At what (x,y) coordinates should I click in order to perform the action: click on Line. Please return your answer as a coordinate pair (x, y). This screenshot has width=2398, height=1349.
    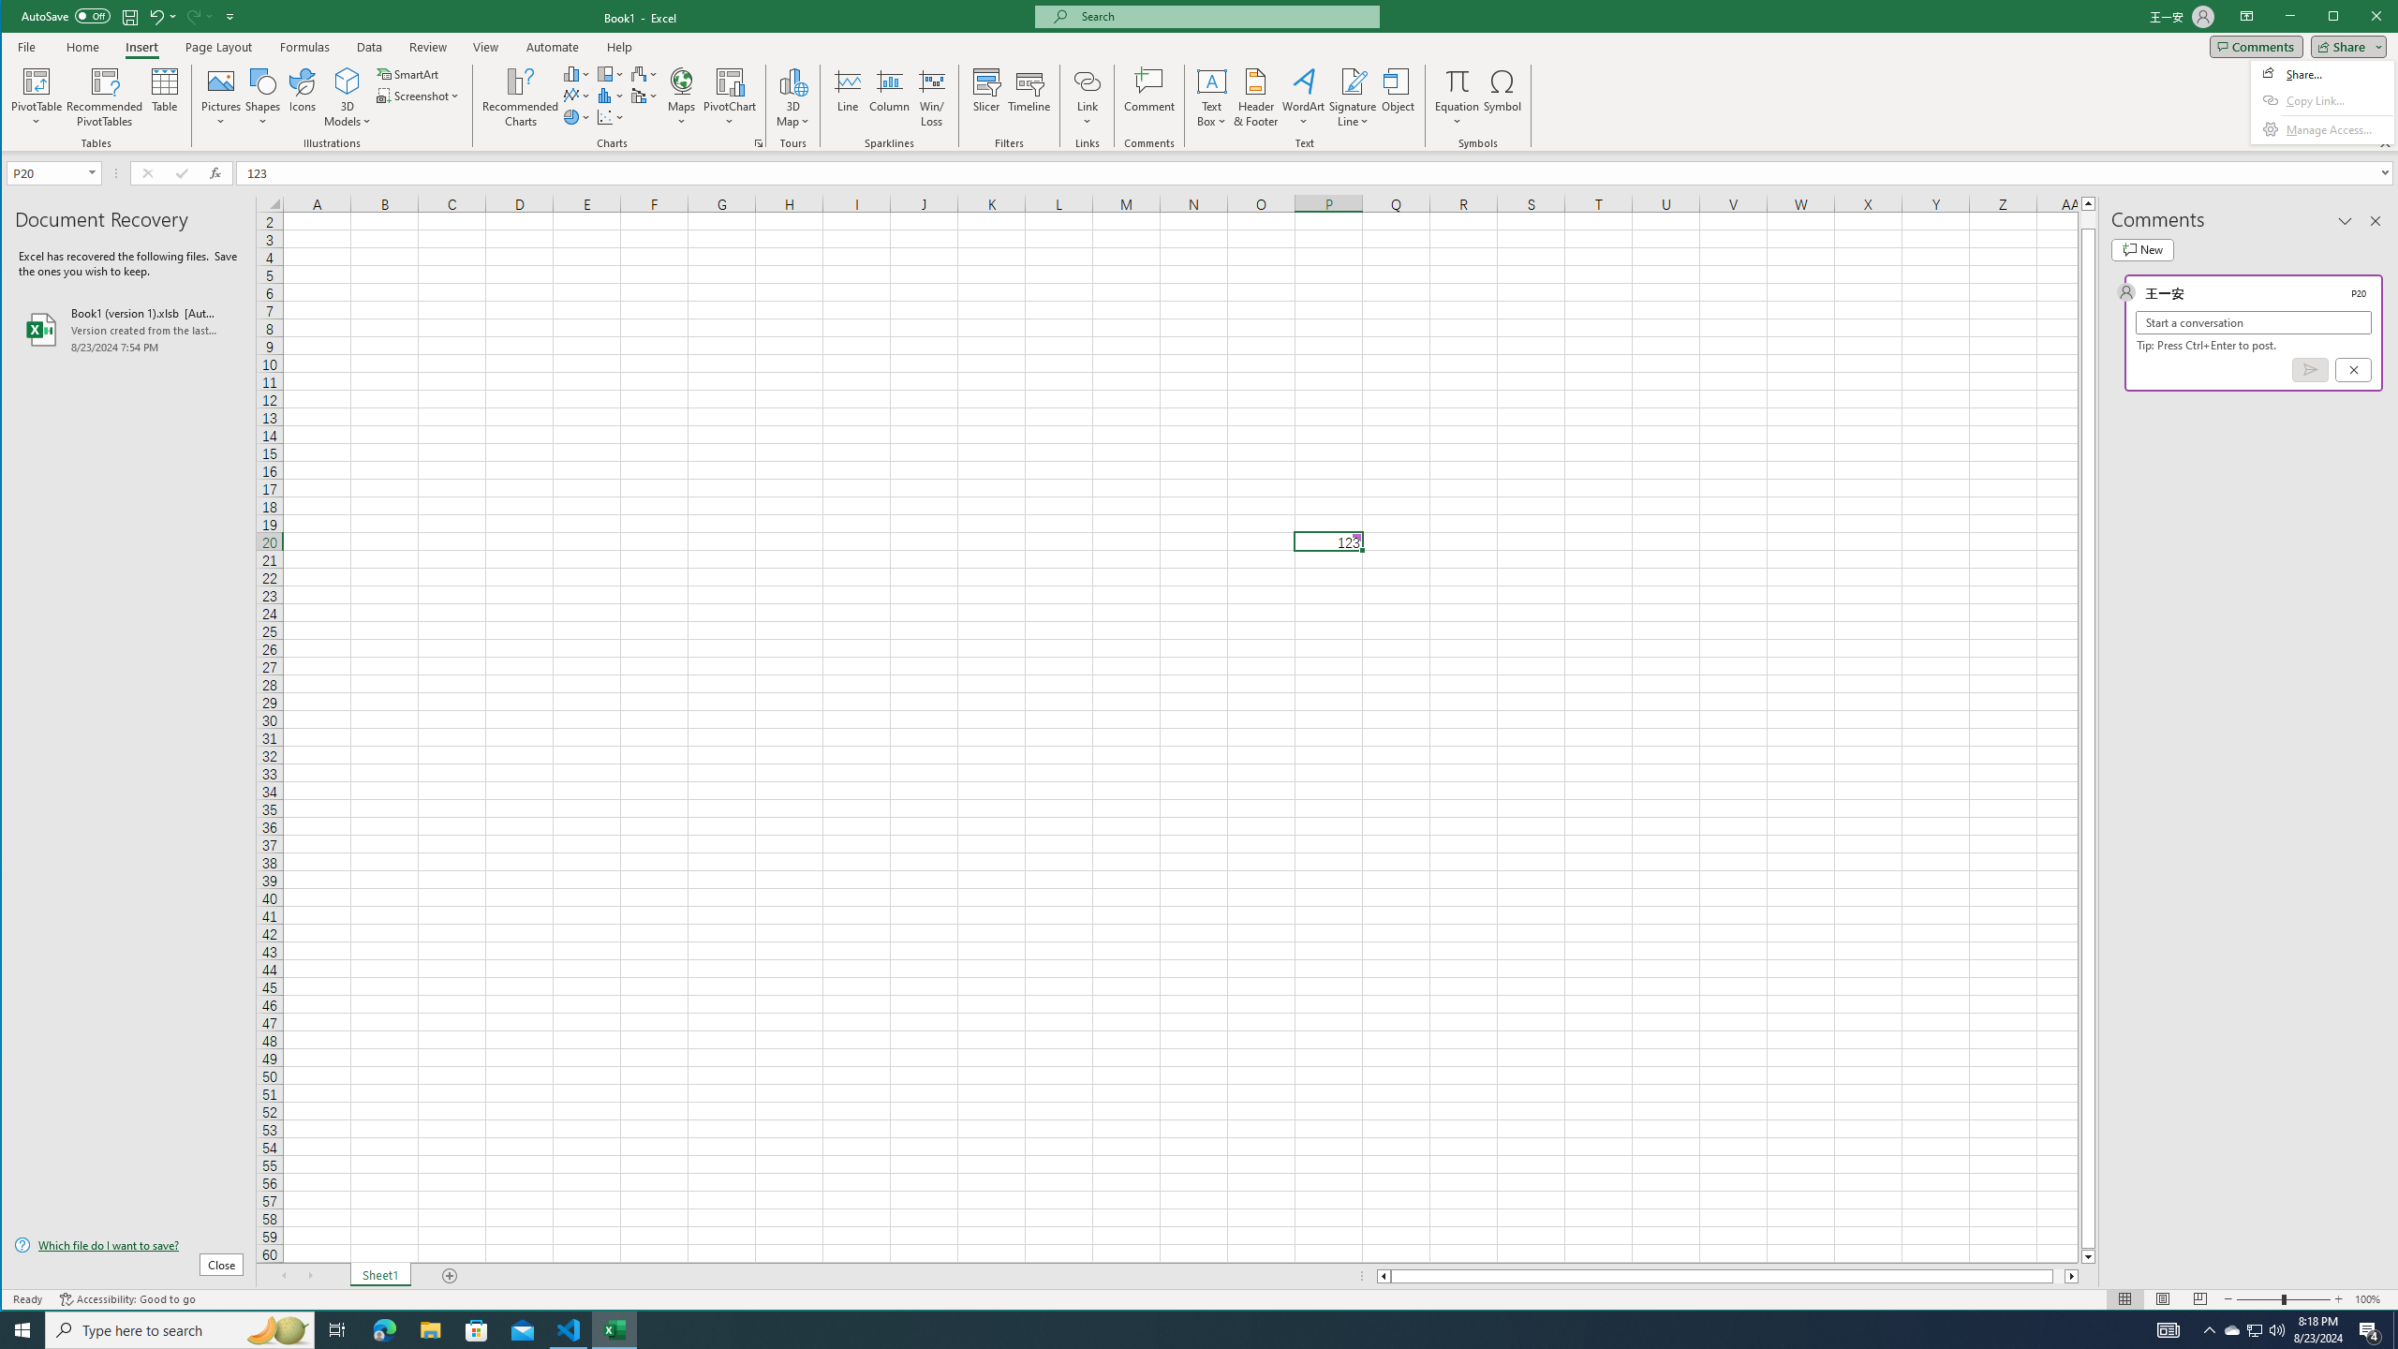
    Looking at the image, I should click on (847, 97).